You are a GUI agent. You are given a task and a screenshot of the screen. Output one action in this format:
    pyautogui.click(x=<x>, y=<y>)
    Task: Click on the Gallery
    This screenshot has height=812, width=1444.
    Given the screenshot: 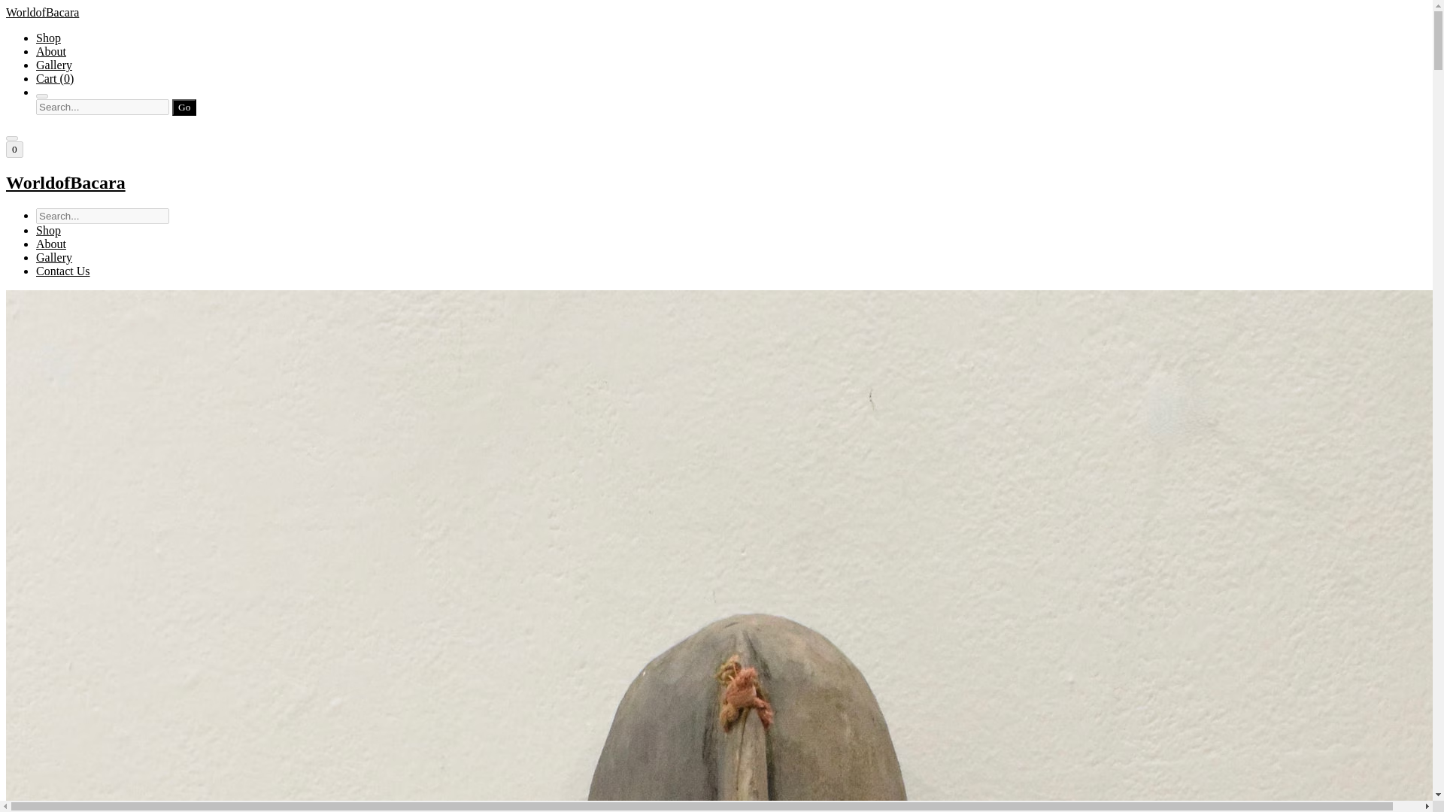 What is the action you would take?
    pyautogui.click(x=54, y=65)
    